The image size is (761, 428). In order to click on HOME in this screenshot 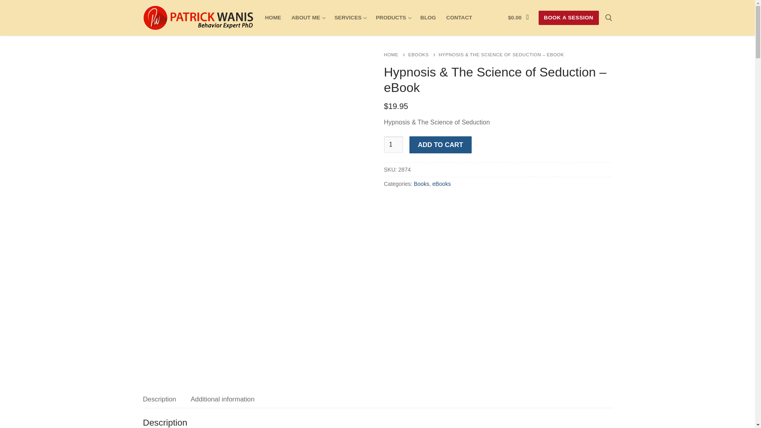, I will do `click(428, 17)`.